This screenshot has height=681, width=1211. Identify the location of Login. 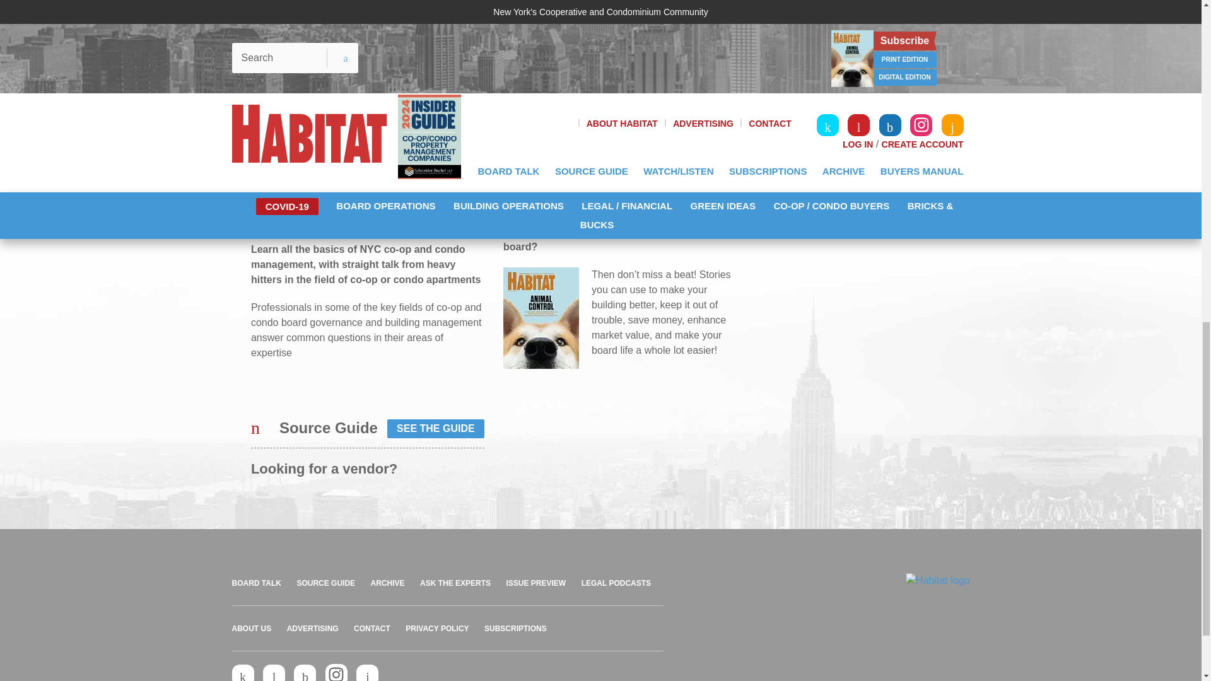
(881, 62).